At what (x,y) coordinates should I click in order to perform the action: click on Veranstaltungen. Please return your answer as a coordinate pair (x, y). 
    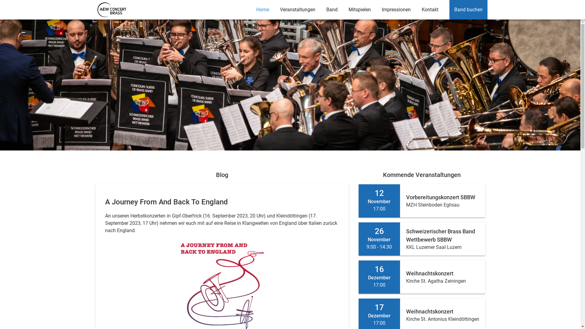
    Looking at the image, I should click on (298, 10).